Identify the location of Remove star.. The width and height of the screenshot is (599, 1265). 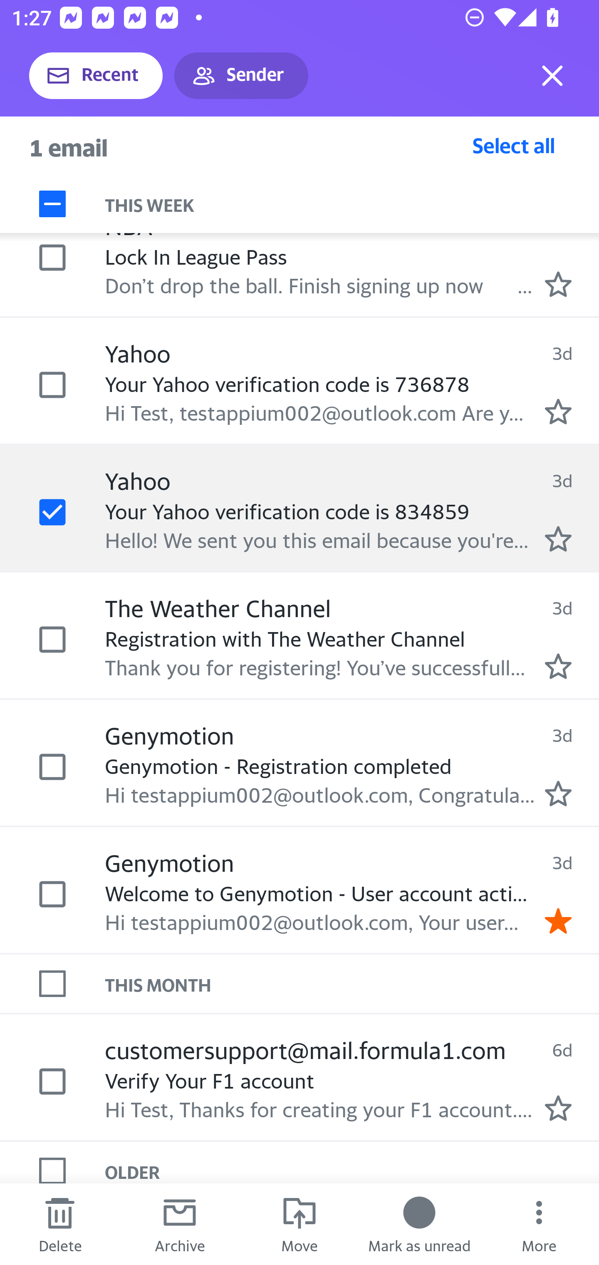
(558, 920).